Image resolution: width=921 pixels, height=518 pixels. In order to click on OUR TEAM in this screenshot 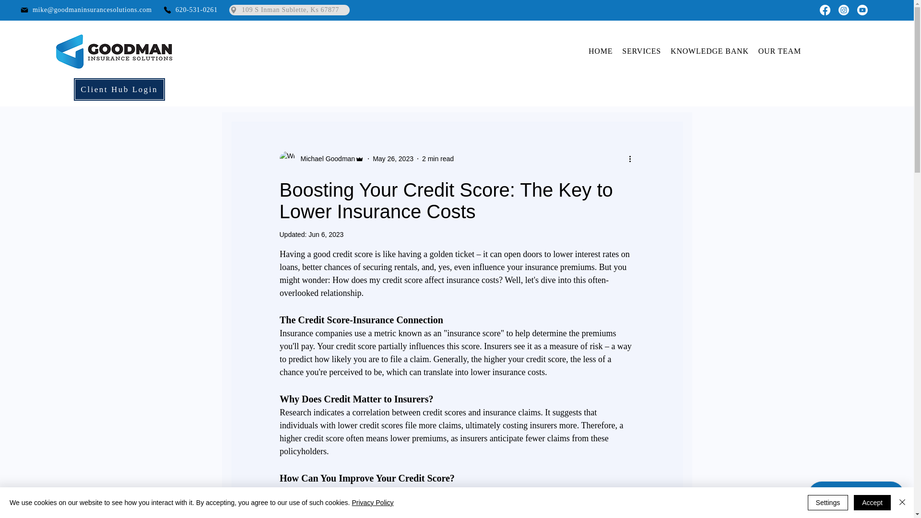, I will do `click(779, 51)`.